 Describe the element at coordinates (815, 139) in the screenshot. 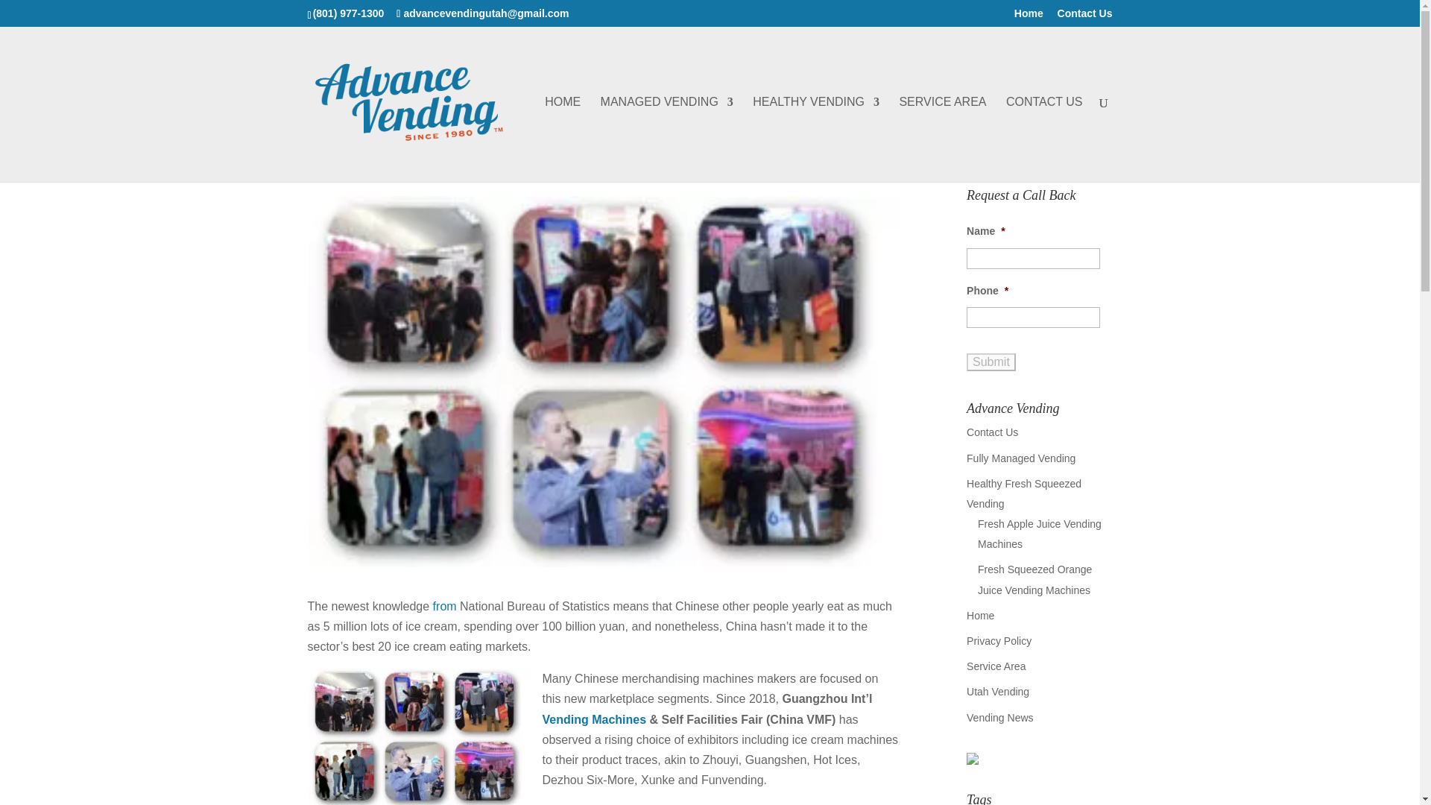

I see `HEALTHY VENDING` at that location.